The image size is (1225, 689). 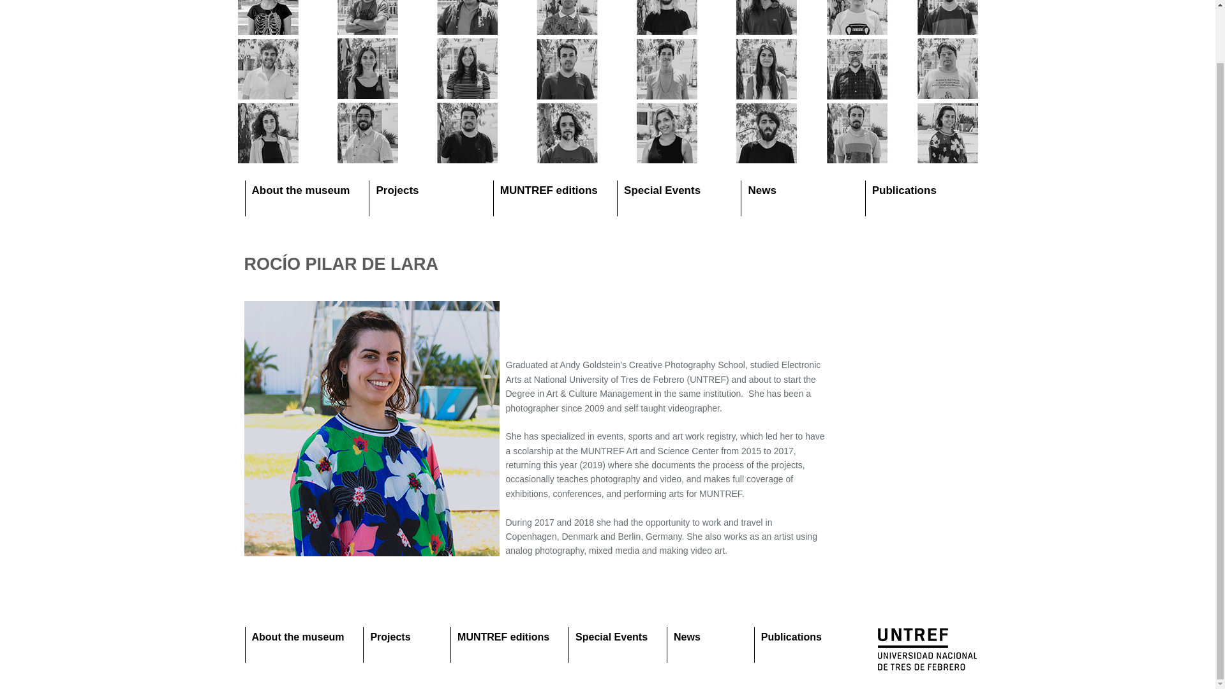 I want to click on Projects, so click(x=397, y=190).